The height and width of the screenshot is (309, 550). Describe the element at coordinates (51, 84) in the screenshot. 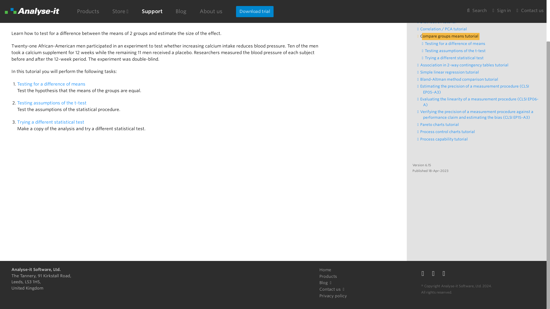

I see `Testing for a difference of means` at that location.